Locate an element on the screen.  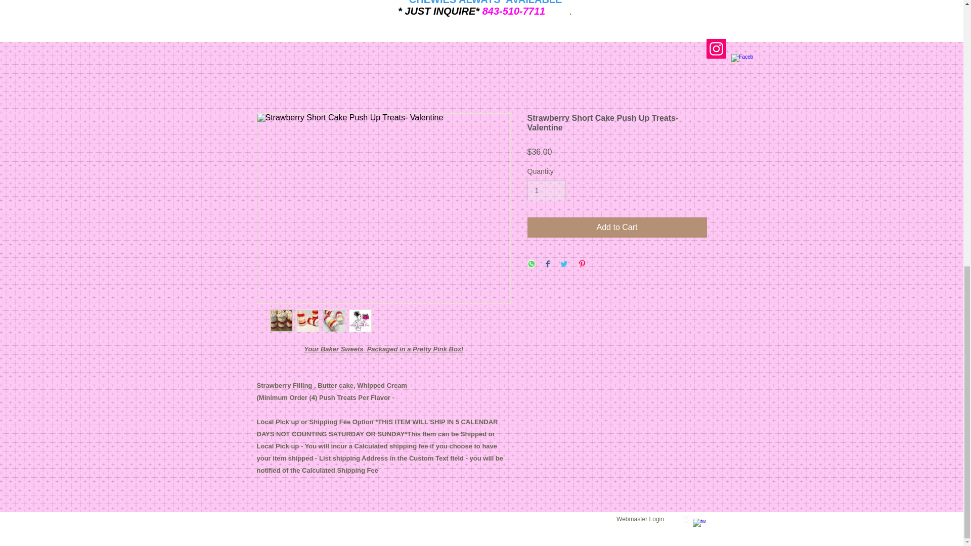
Webmaster Login is located at coordinates (640, 2).